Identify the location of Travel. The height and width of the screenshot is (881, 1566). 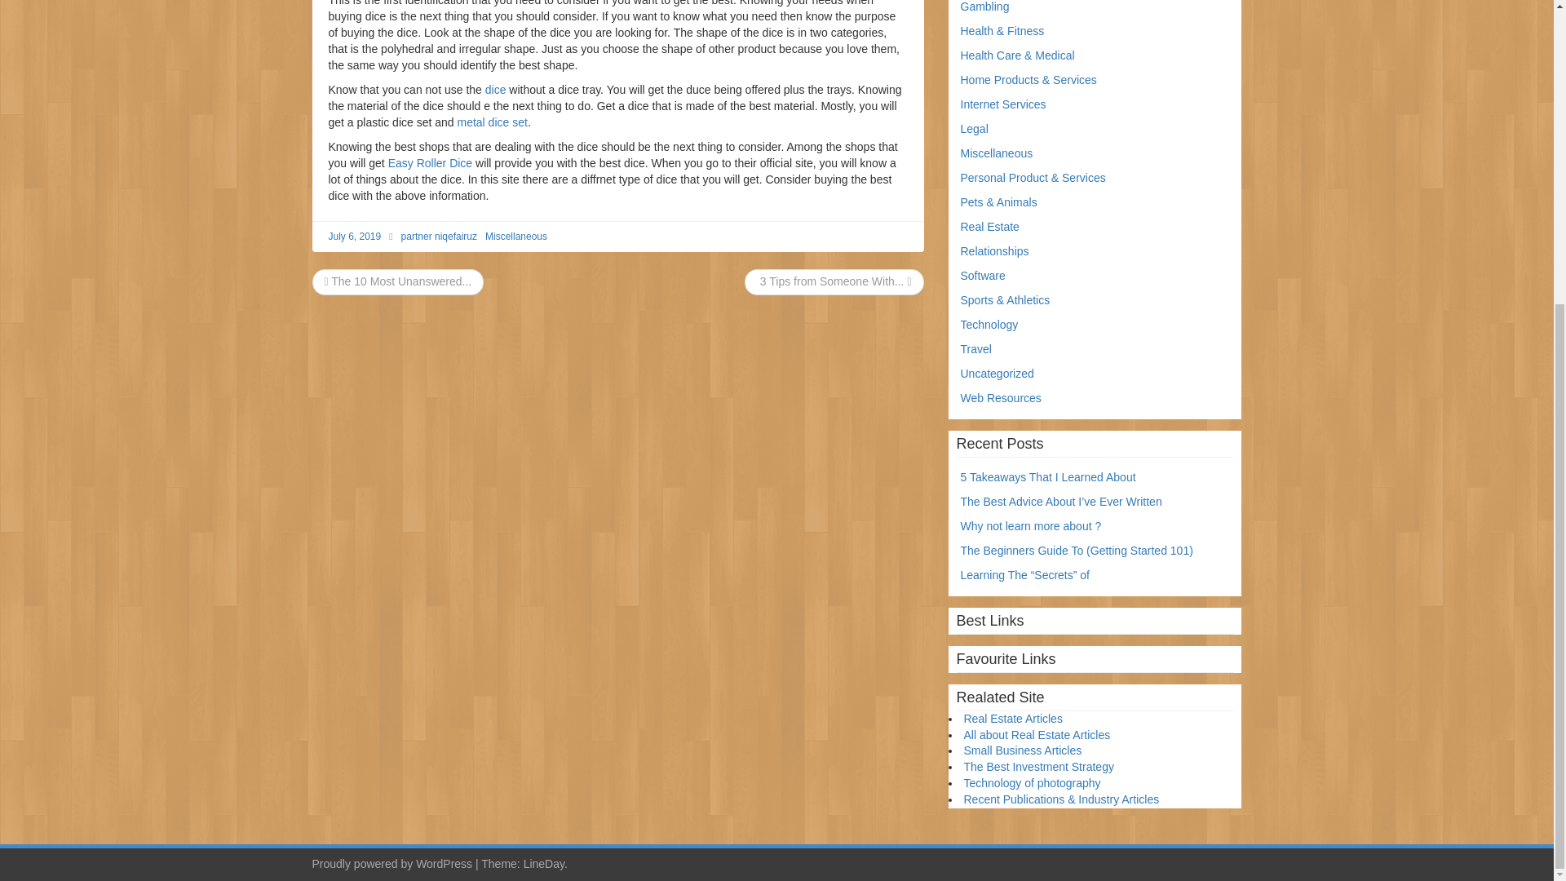
(975, 349).